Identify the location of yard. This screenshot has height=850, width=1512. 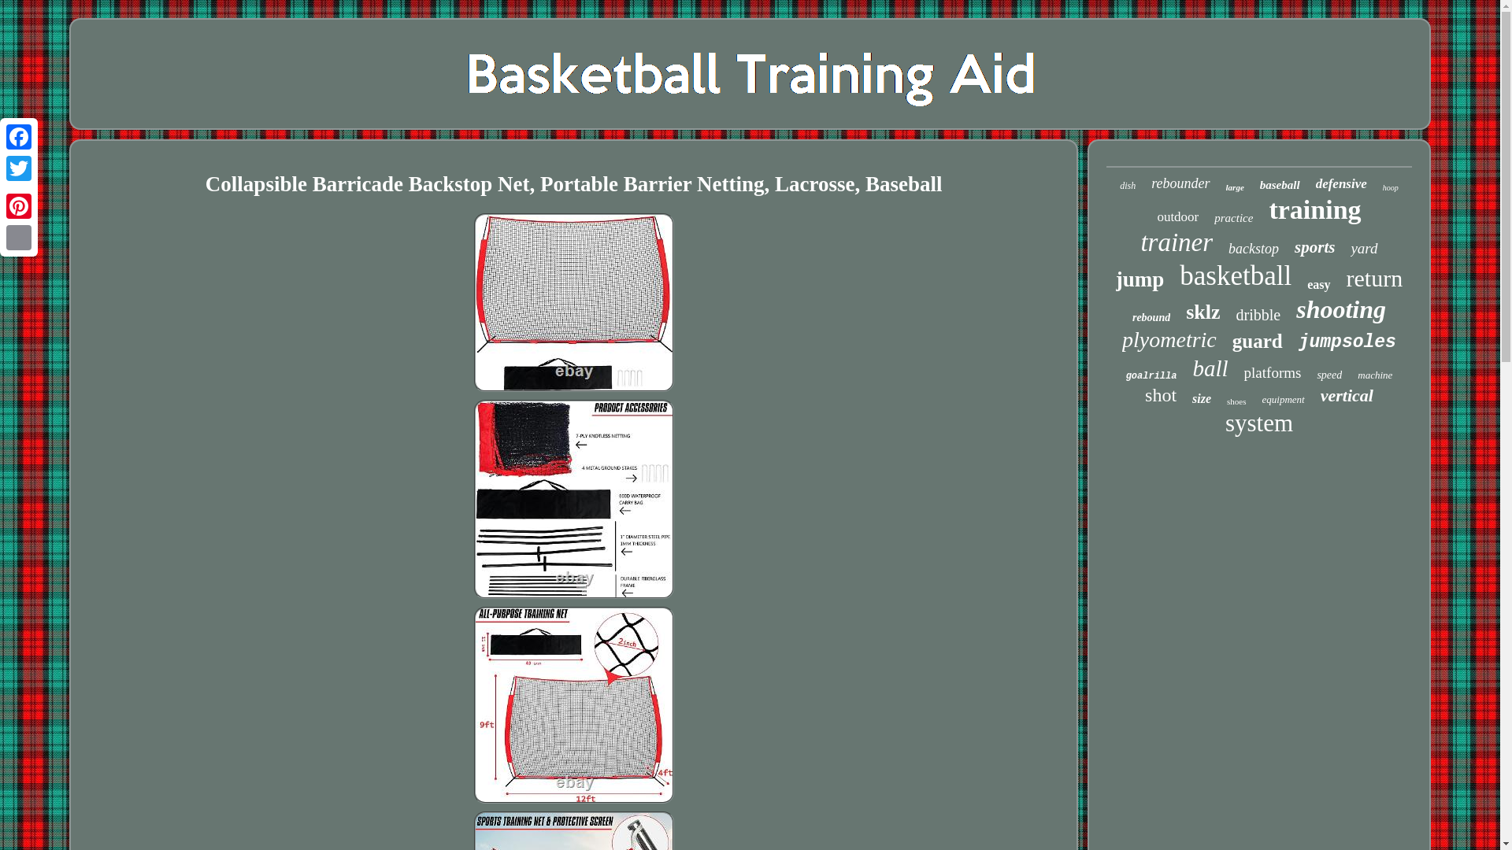
(1364, 249).